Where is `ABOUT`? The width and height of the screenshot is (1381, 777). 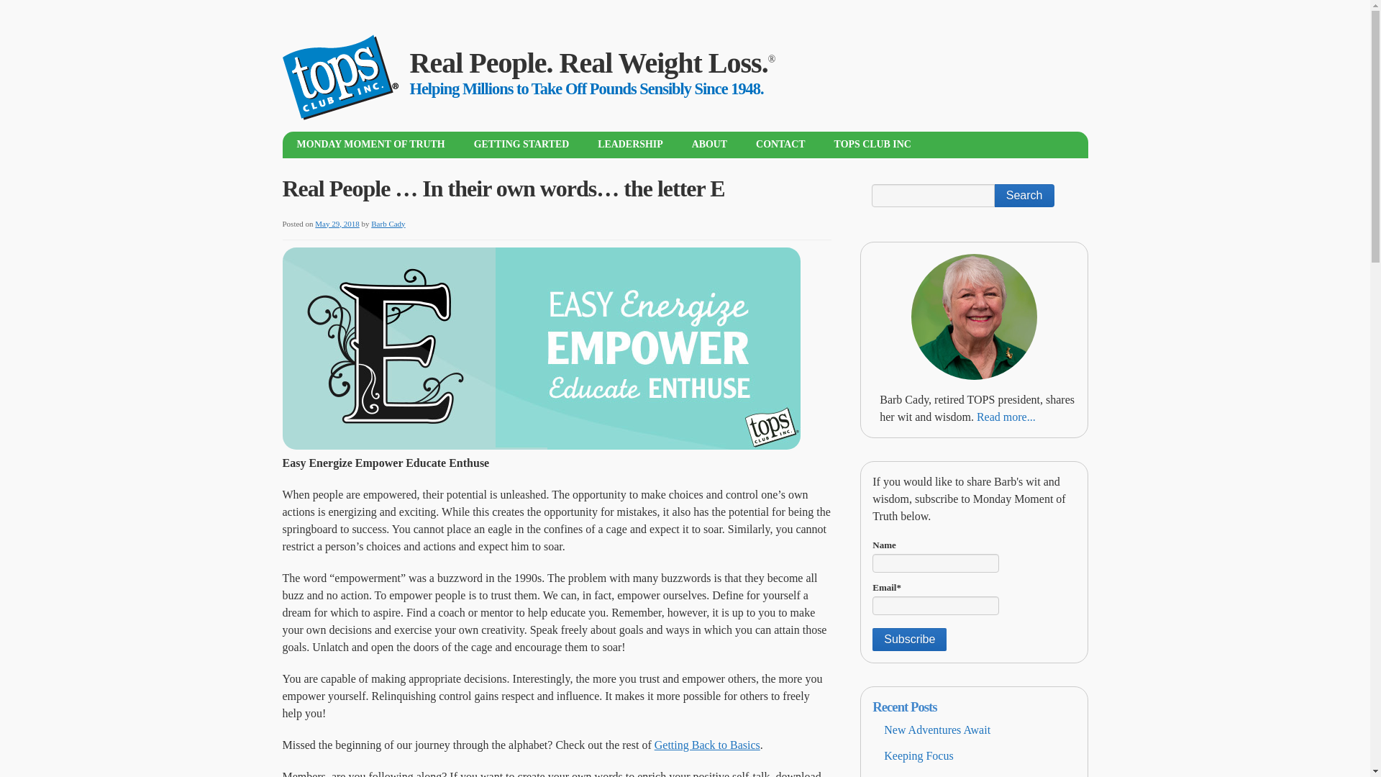
ABOUT is located at coordinates (709, 145).